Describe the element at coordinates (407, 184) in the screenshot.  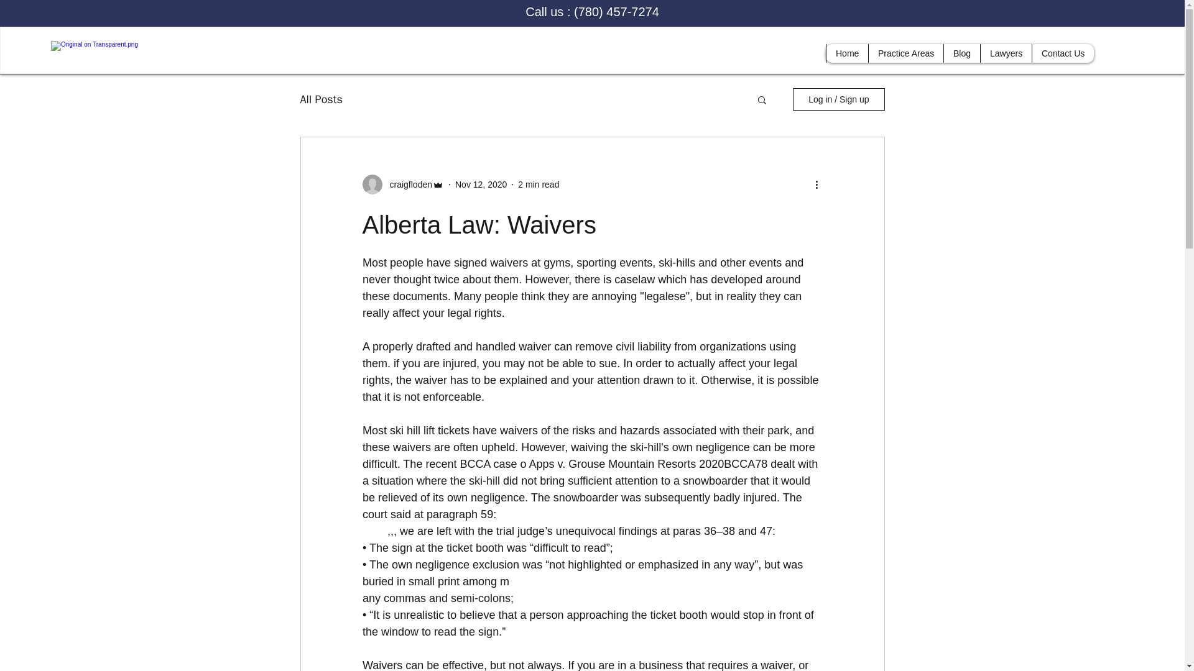
I see `craigfloden` at that location.